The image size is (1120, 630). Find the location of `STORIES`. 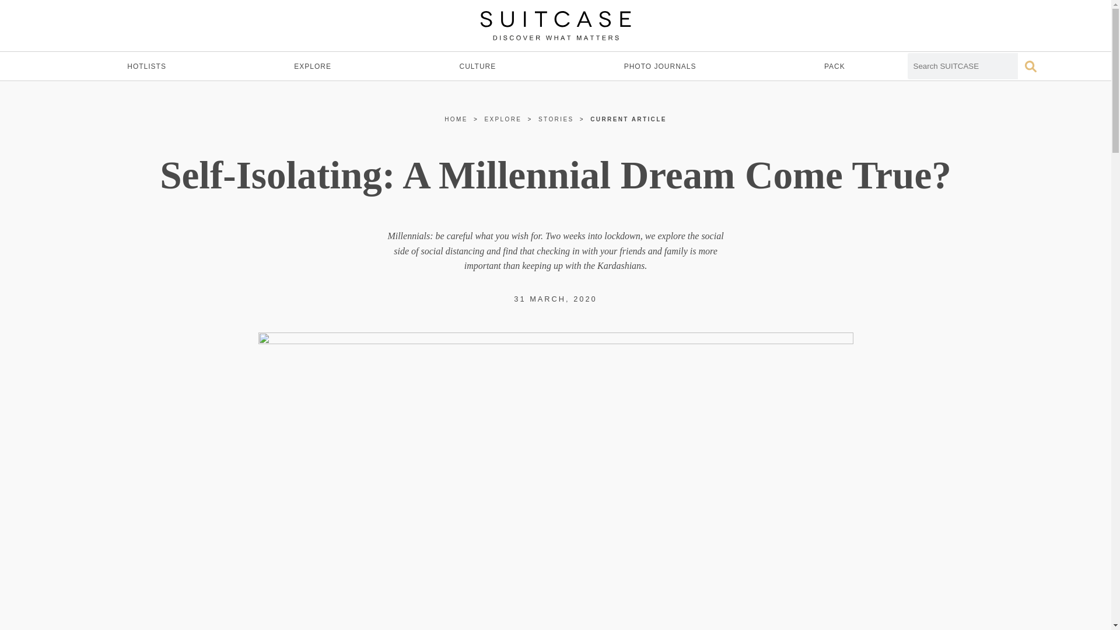

STORIES is located at coordinates (556, 119).